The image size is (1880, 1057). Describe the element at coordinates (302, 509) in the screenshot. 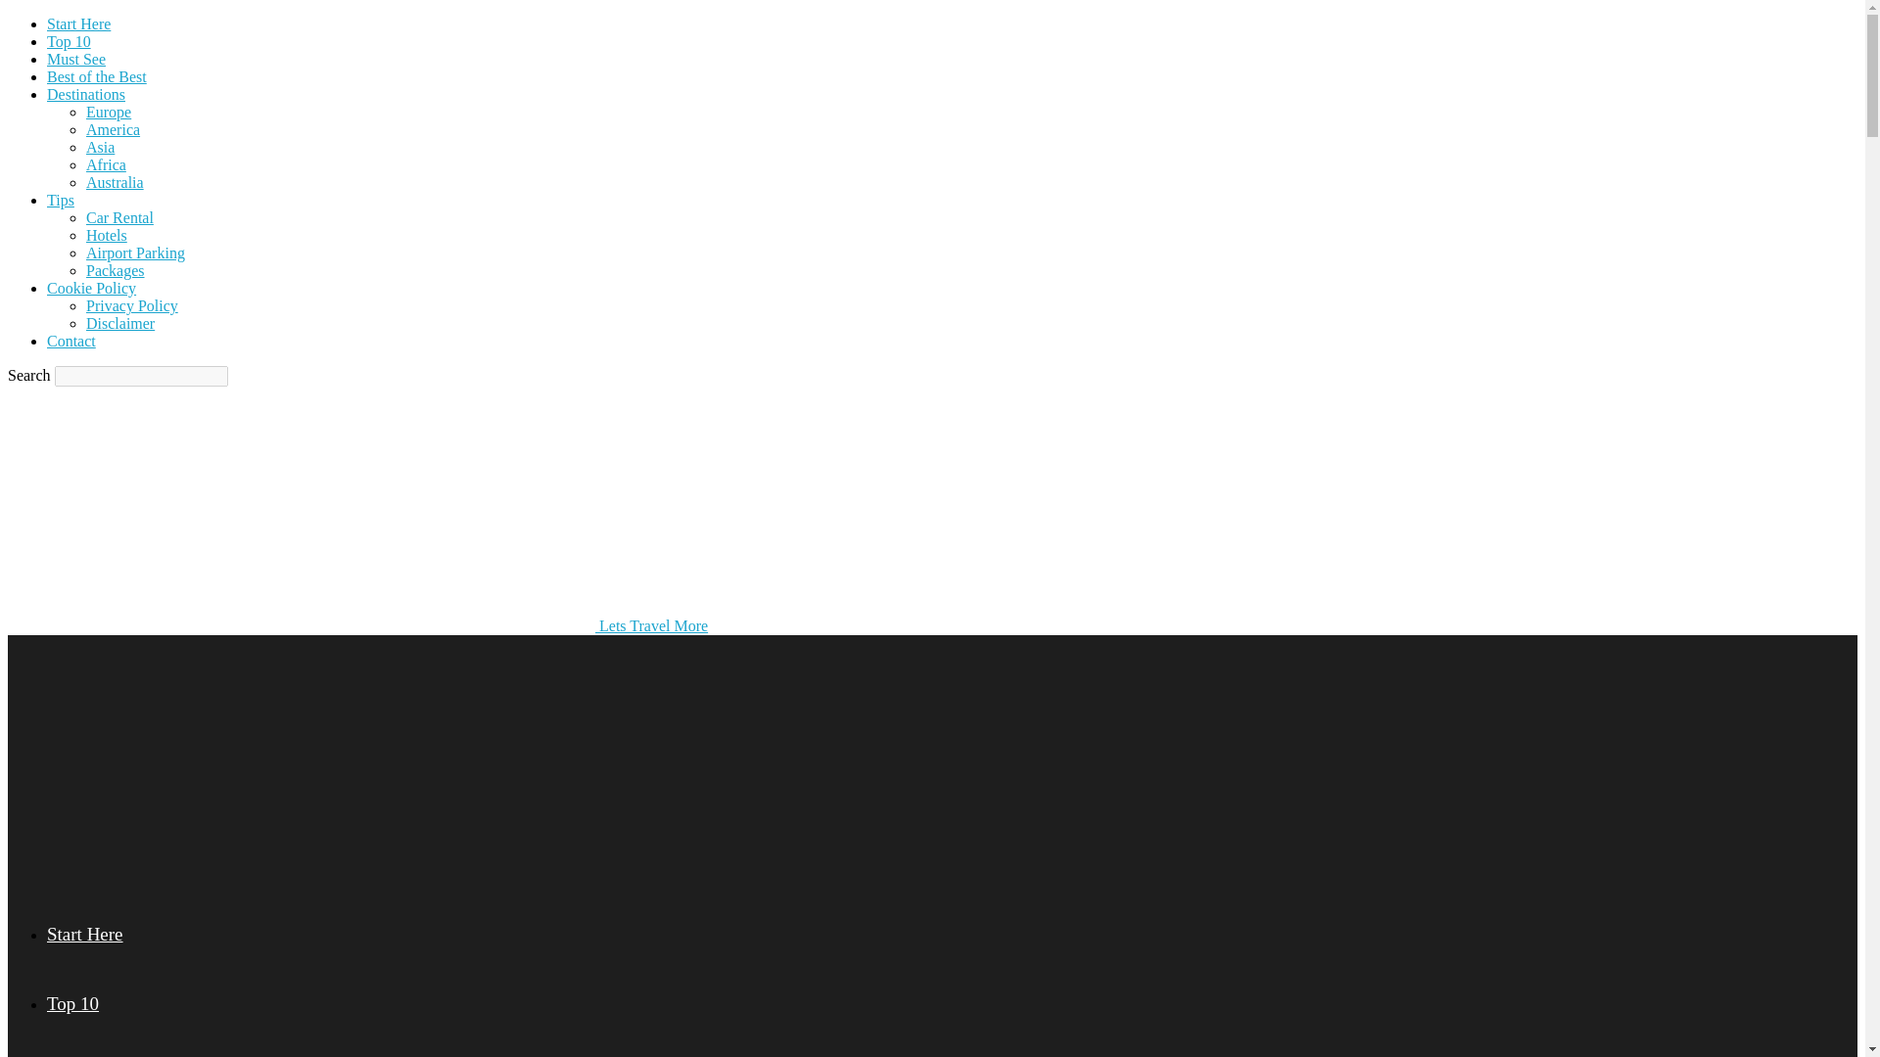

I see `Lets Travel More` at that location.